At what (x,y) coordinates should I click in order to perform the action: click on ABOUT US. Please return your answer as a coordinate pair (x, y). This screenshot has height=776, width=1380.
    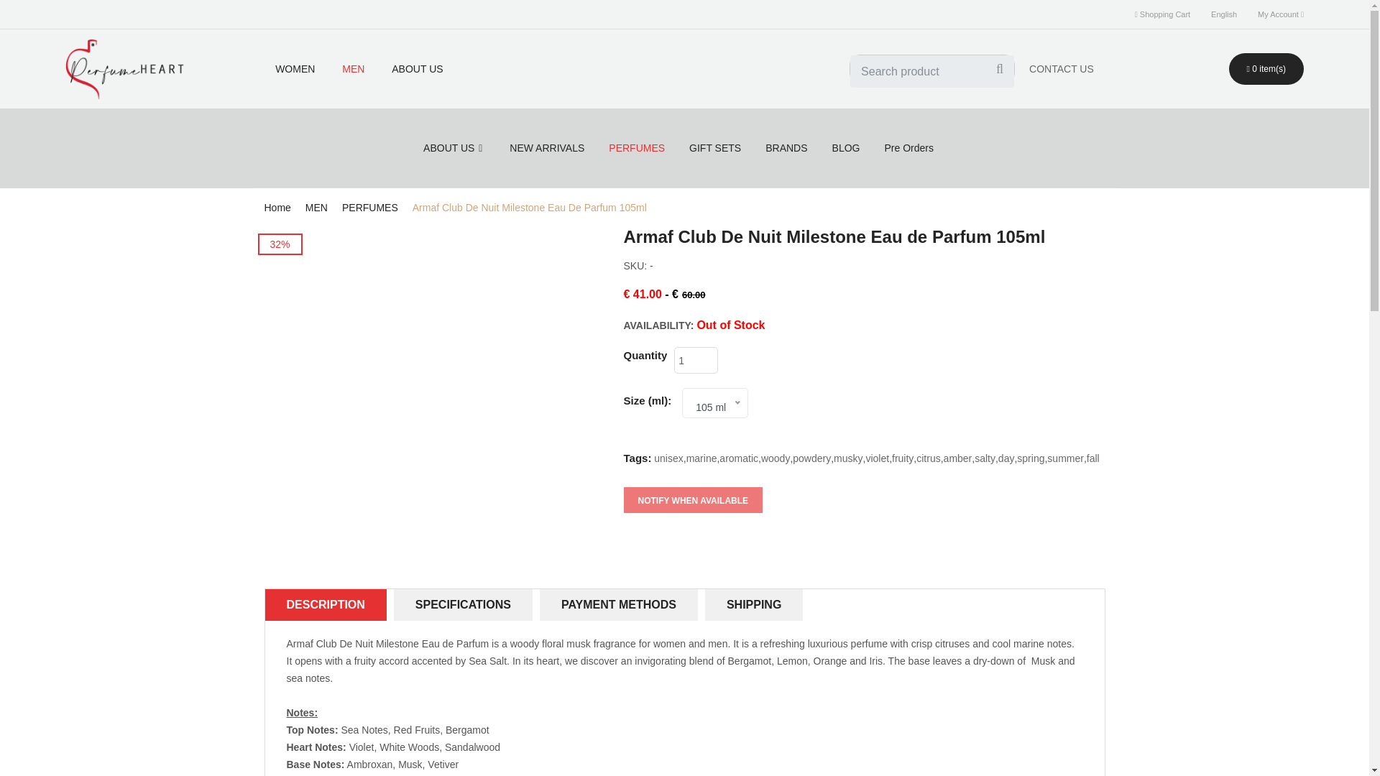
    Looking at the image, I should click on (417, 69).